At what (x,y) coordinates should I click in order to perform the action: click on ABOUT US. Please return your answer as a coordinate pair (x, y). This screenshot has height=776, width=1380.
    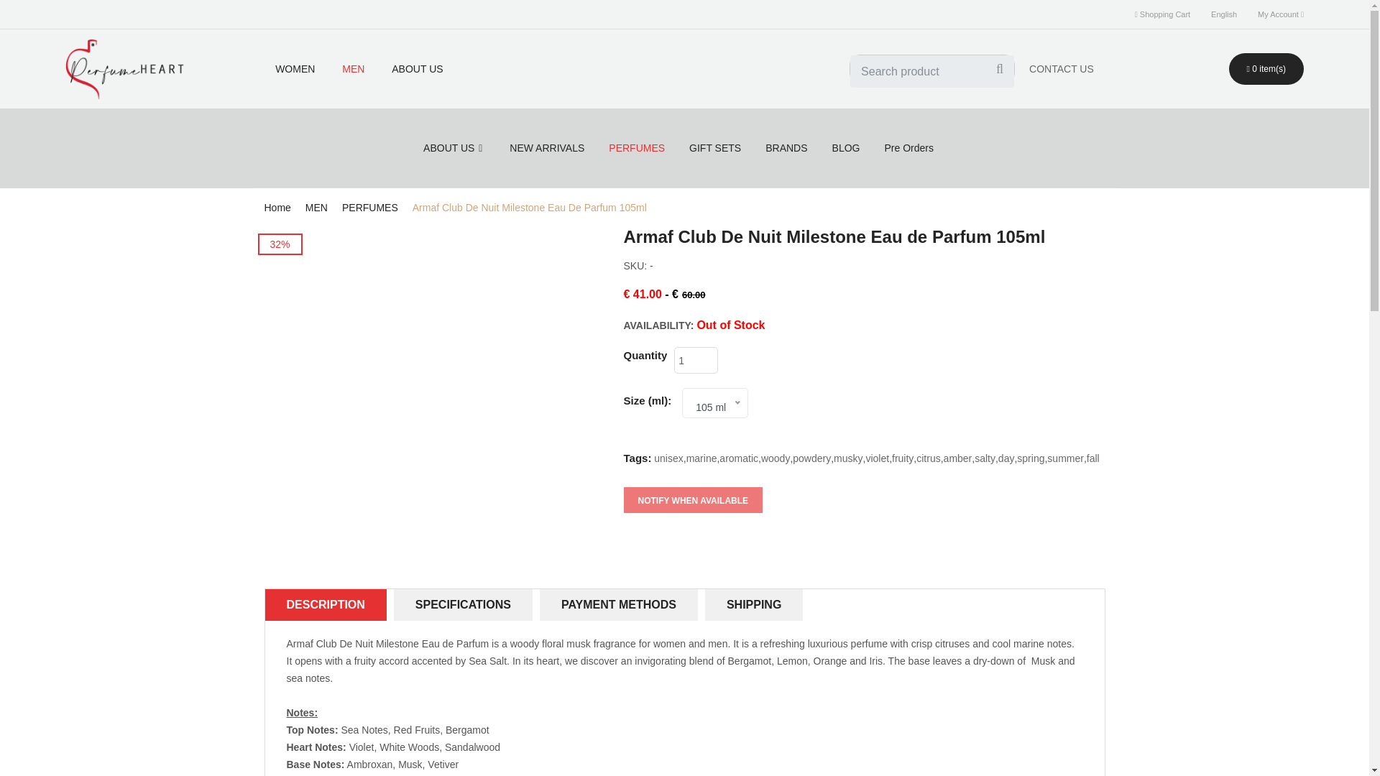
    Looking at the image, I should click on (417, 69).